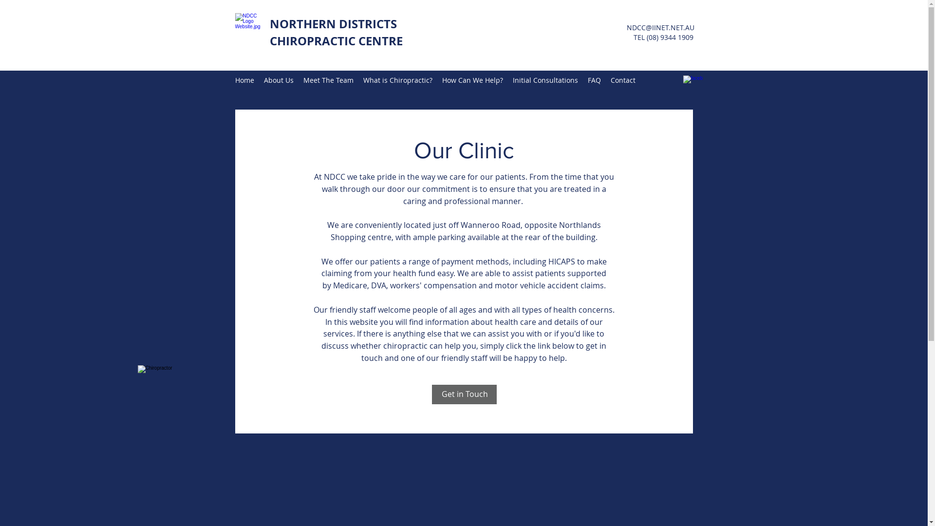 The height and width of the screenshot is (526, 935). Describe the element at coordinates (464, 394) in the screenshot. I see `Get in Touch` at that location.